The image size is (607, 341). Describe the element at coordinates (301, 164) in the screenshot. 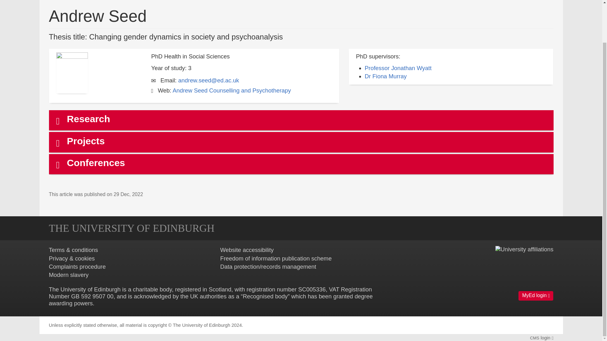

I see `Conferences` at that location.